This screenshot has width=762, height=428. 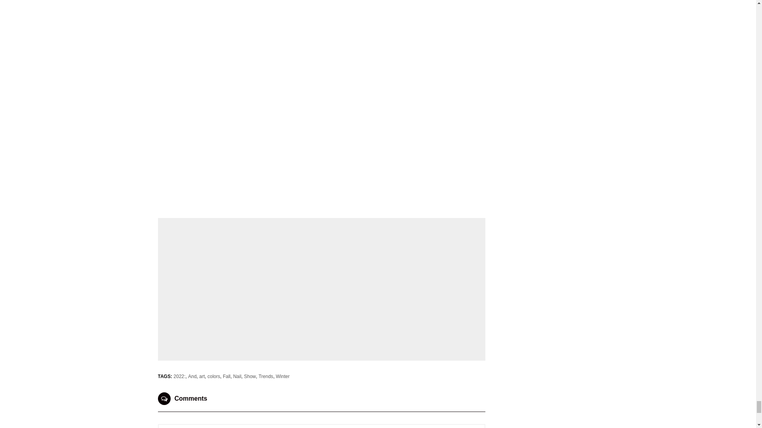 I want to click on And, so click(x=192, y=376).